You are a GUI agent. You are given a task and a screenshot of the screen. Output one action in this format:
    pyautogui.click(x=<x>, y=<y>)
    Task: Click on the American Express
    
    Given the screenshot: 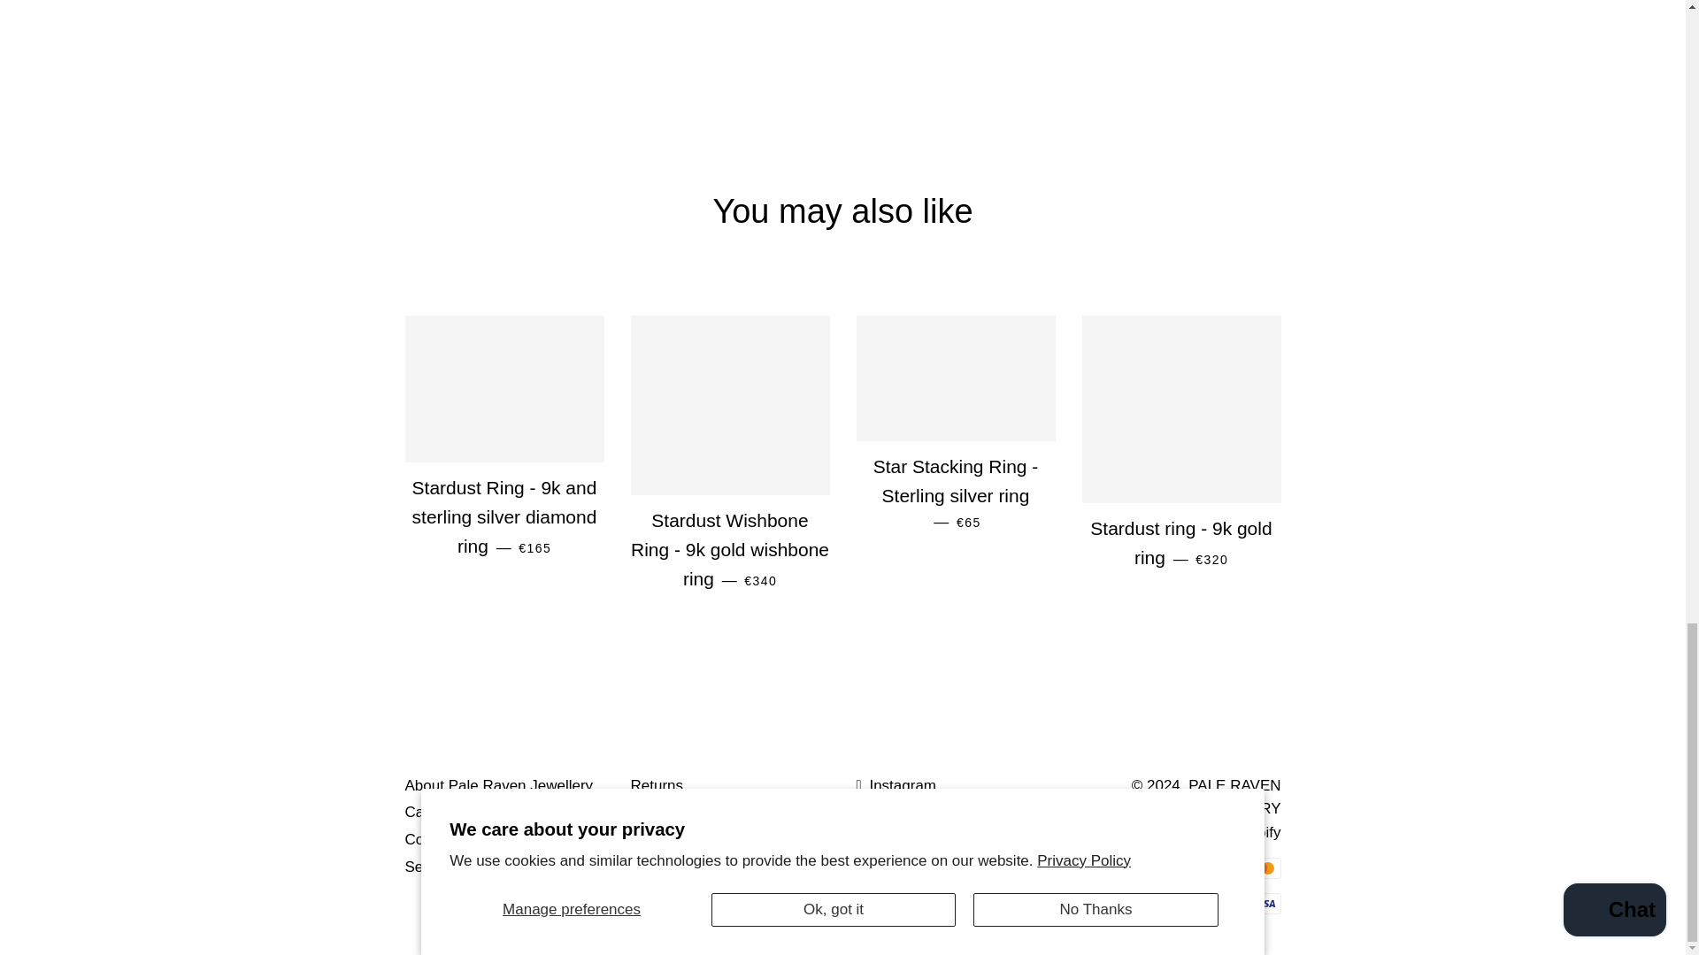 What is the action you would take?
    pyautogui.click(x=1103, y=867)
    